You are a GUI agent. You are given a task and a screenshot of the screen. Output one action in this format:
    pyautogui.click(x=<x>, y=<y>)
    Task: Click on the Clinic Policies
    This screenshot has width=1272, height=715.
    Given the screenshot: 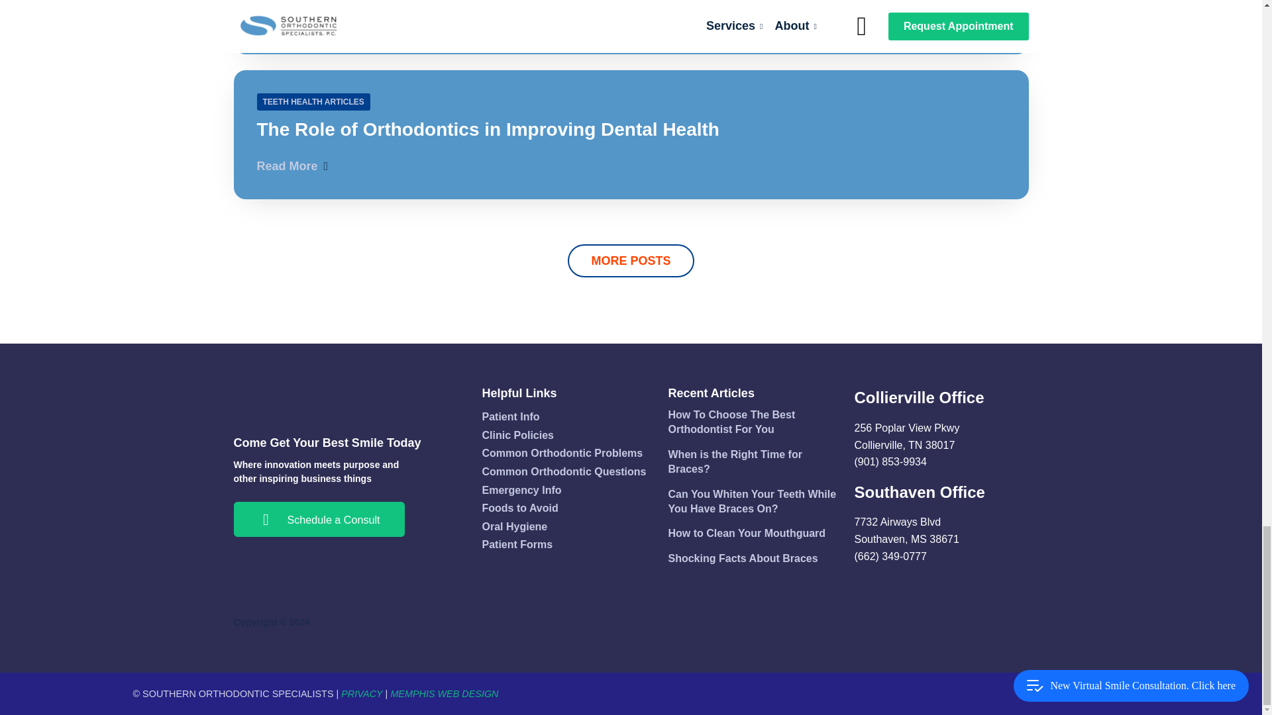 What is the action you would take?
    pyautogui.click(x=569, y=435)
    